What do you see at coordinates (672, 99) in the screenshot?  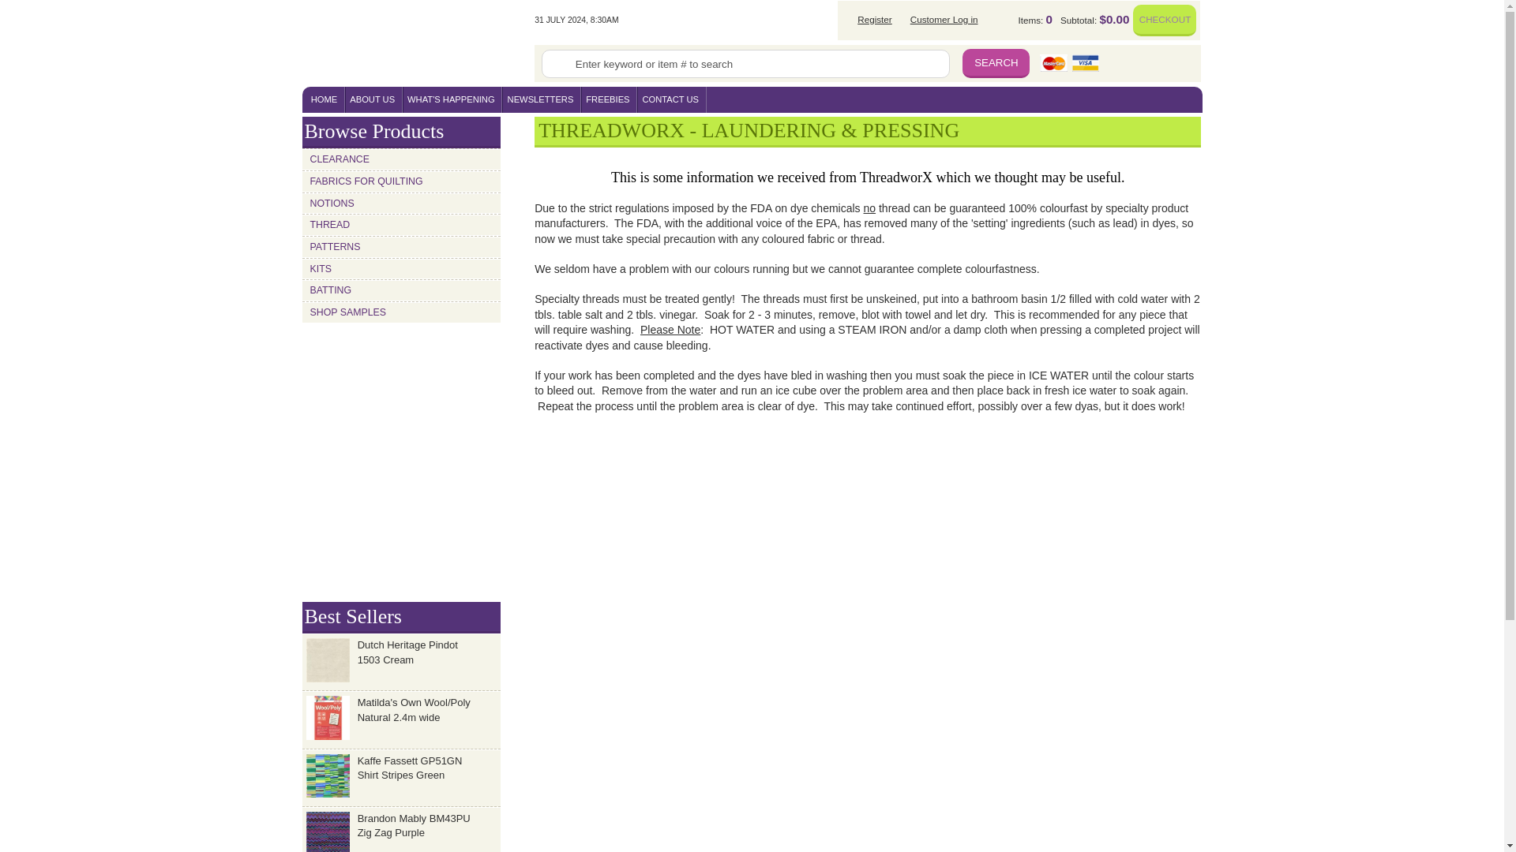 I see `CONTACT US` at bounding box center [672, 99].